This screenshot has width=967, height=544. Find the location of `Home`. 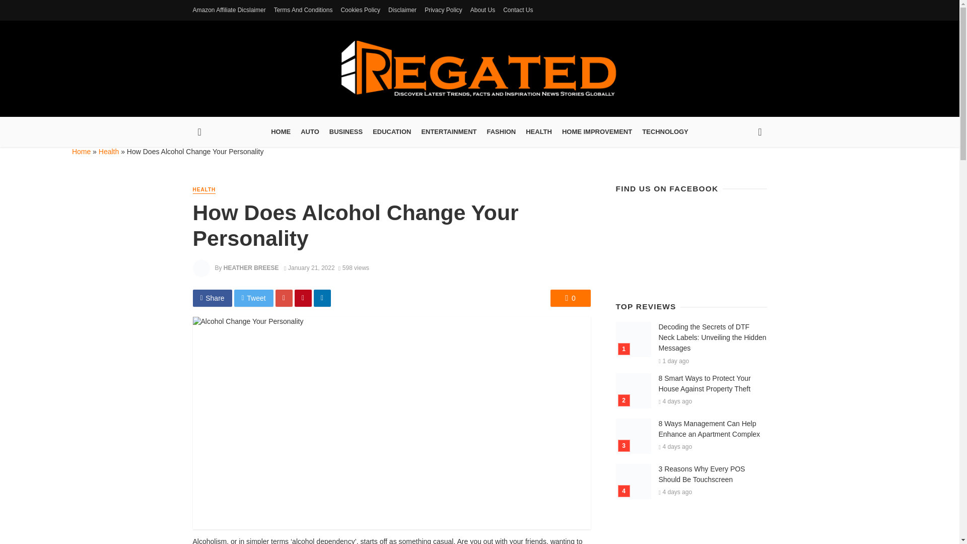

Home is located at coordinates (81, 151).